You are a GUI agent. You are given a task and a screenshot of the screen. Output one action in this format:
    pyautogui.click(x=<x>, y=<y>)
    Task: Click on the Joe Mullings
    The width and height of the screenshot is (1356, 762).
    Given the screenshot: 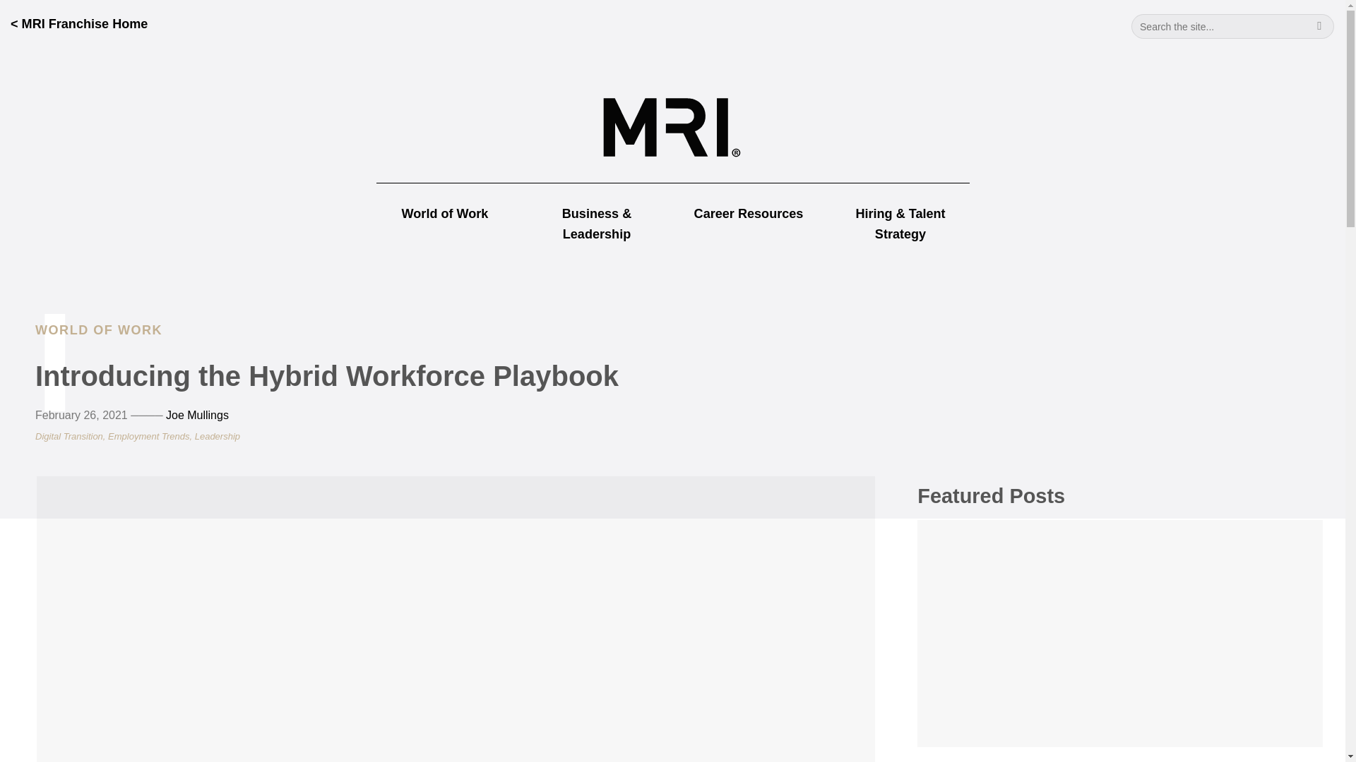 What is the action you would take?
    pyautogui.click(x=197, y=415)
    